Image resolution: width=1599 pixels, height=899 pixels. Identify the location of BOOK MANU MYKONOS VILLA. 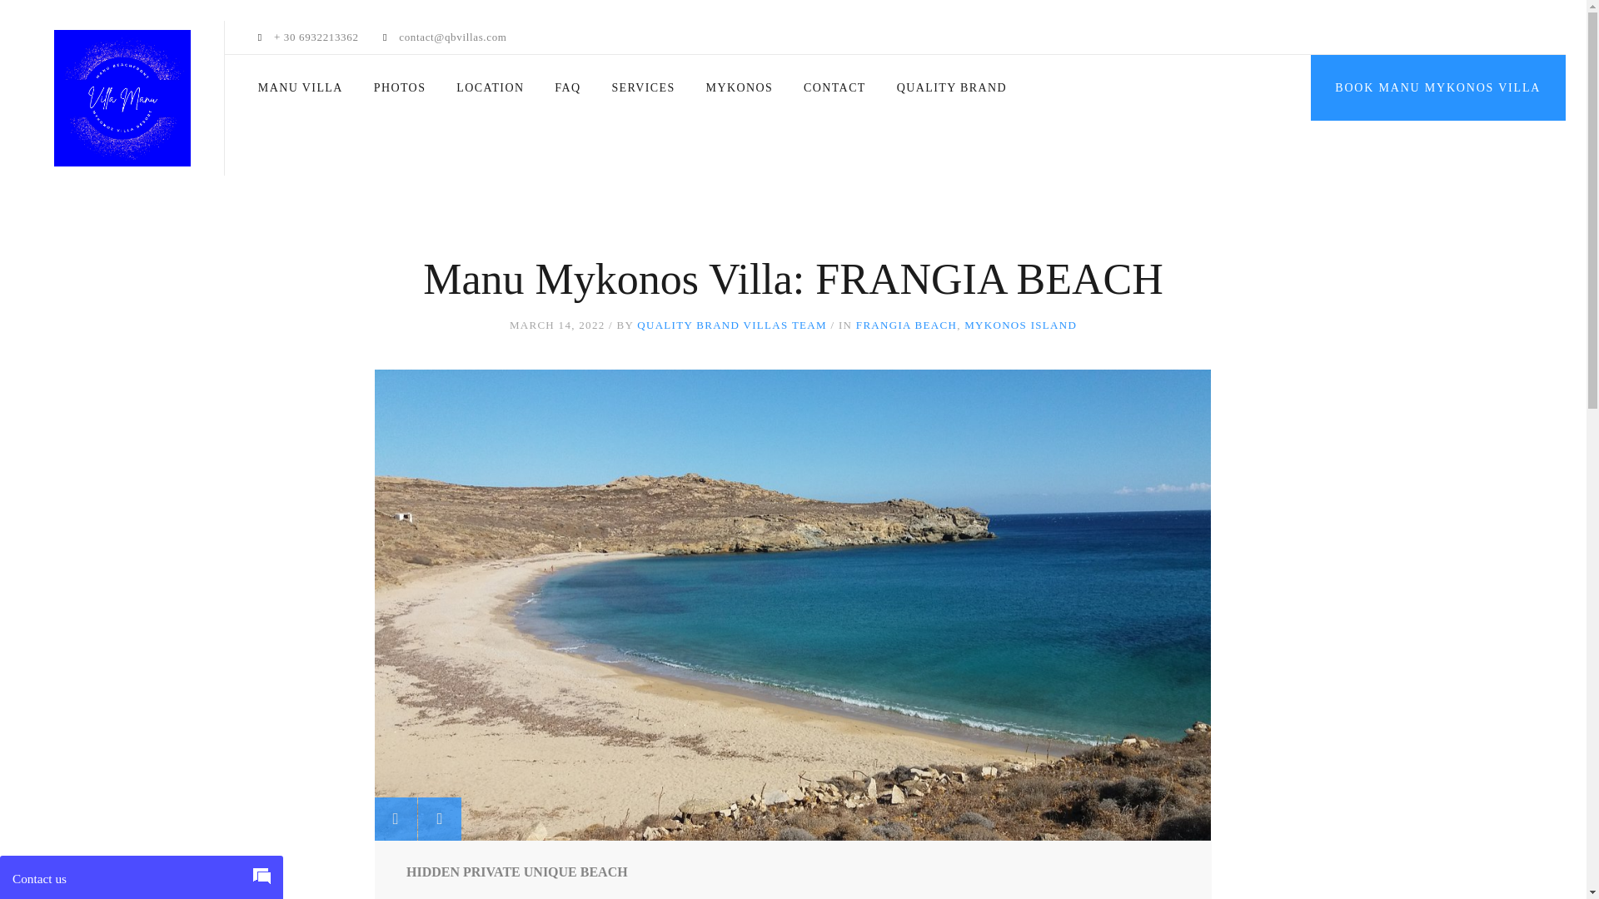
(1437, 87).